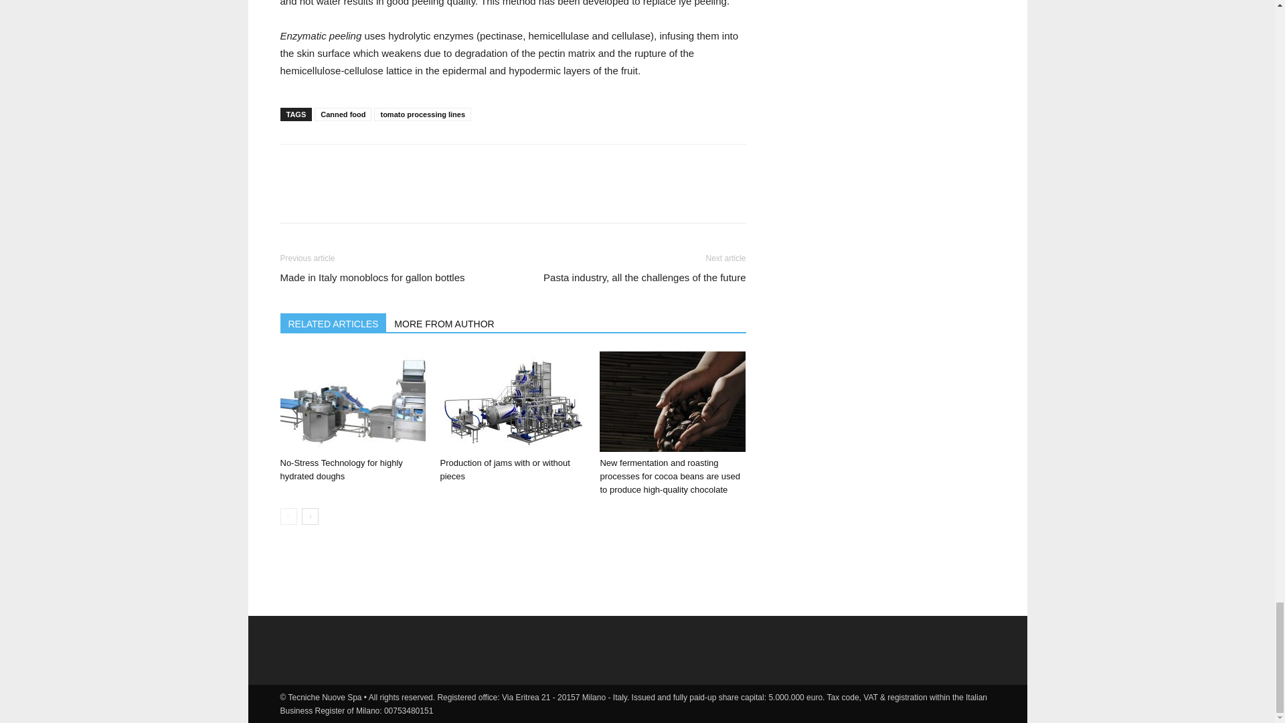  What do you see at coordinates (352, 402) in the screenshot?
I see `No-Stress Technology for highly hydrated doughs` at bounding box center [352, 402].